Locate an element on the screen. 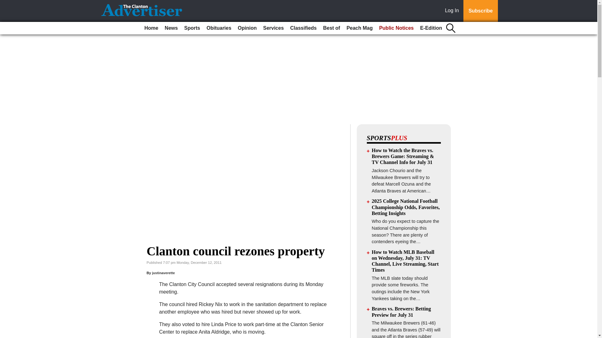 The width and height of the screenshot is (602, 338). Log In is located at coordinates (453, 11).